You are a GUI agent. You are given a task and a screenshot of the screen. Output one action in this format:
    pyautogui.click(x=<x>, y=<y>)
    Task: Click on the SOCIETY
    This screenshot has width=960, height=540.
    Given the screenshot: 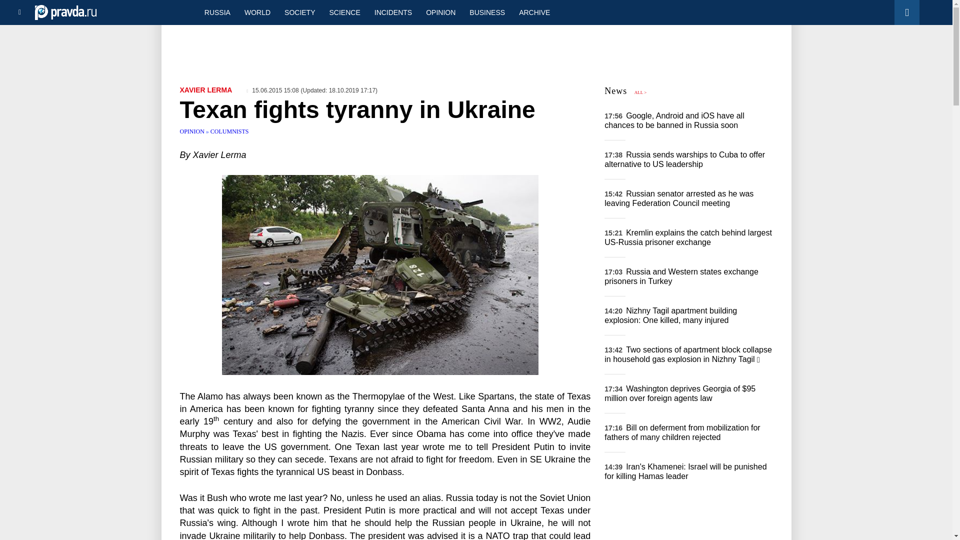 What is the action you would take?
    pyautogui.click(x=299, y=12)
    